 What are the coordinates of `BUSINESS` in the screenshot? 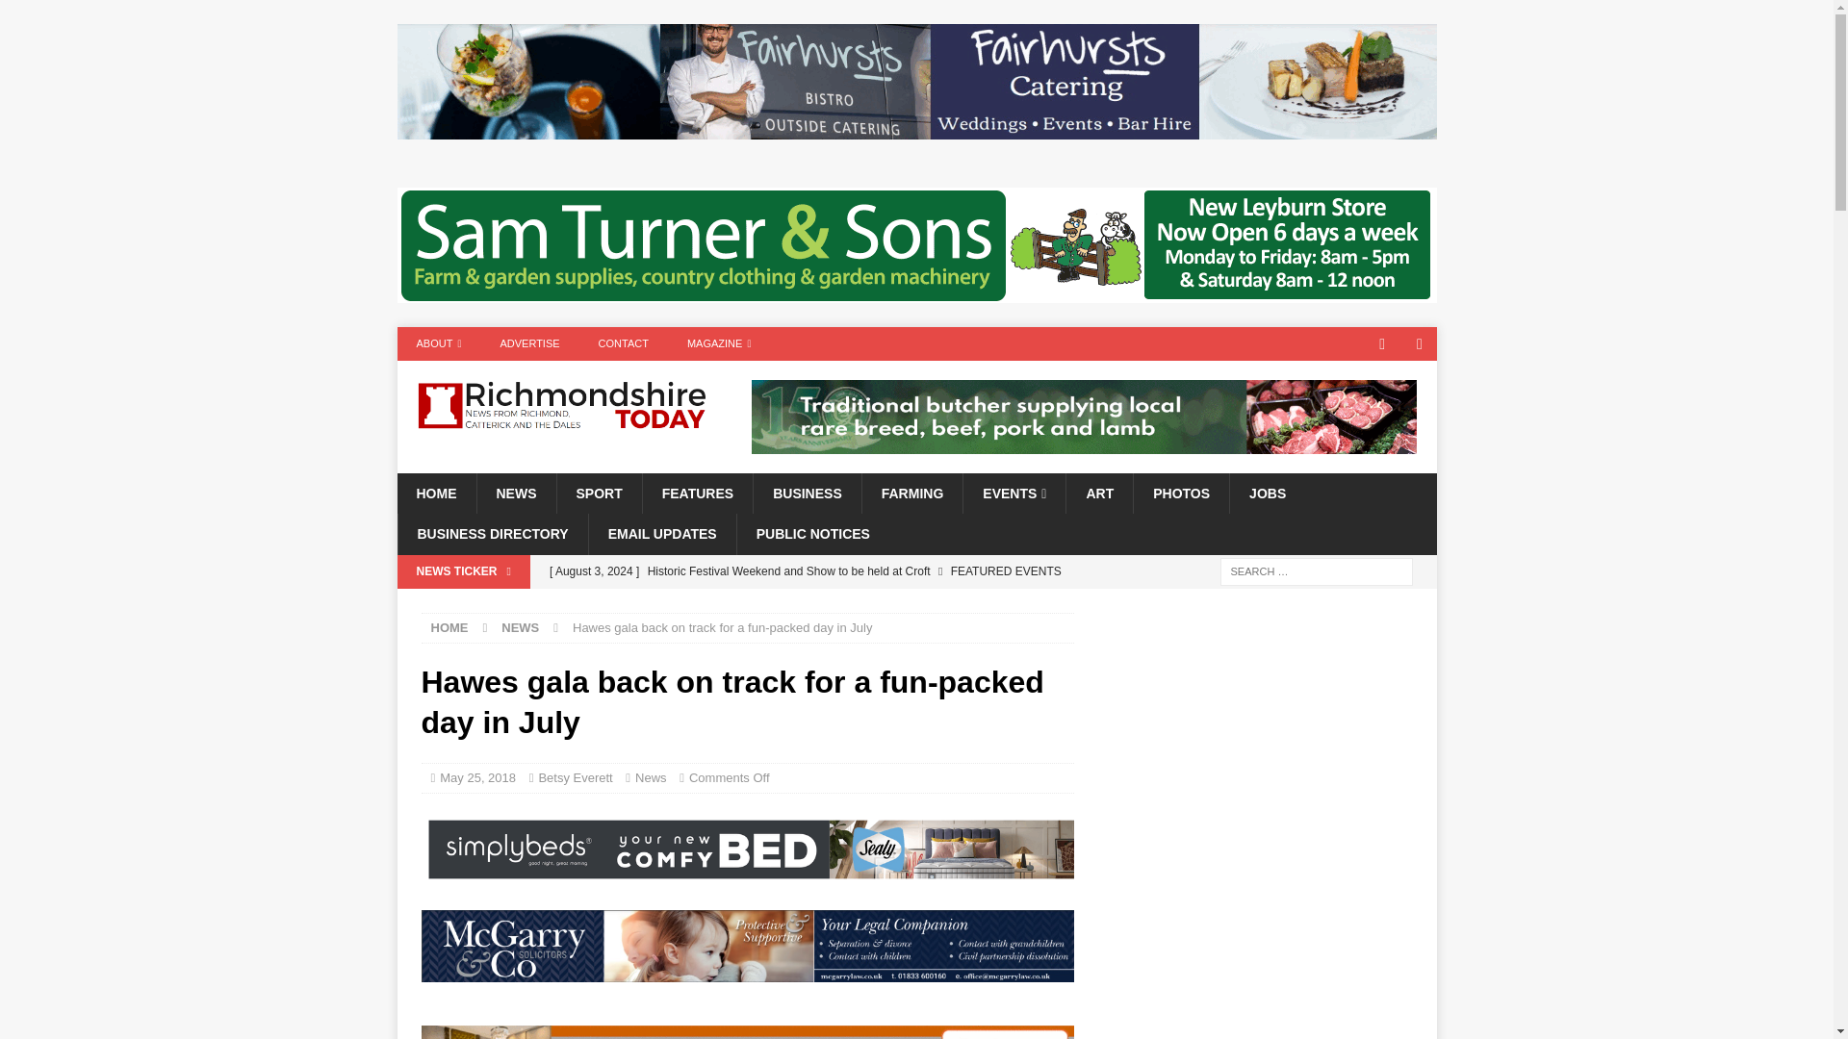 It's located at (807, 493).